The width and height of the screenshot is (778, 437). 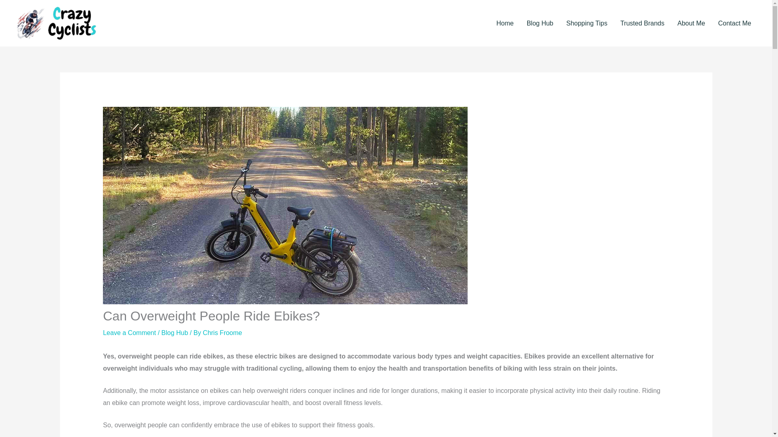 I want to click on Blog Hub, so click(x=174, y=333).